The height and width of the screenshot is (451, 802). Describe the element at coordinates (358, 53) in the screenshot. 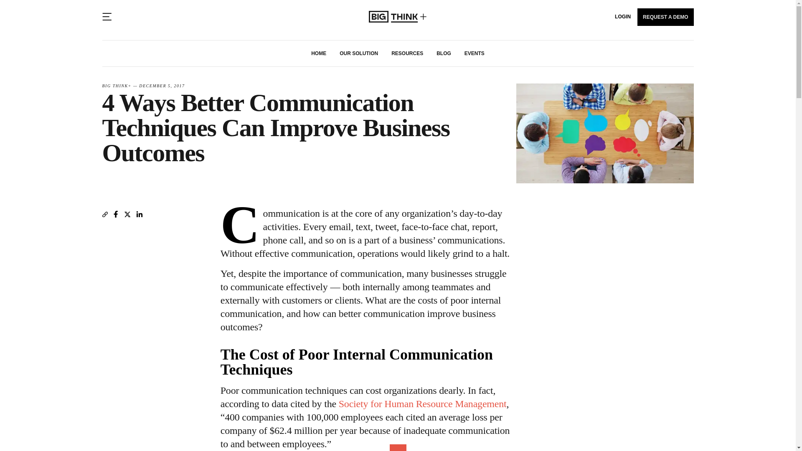

I see `OUR SOLUTION` at that location.